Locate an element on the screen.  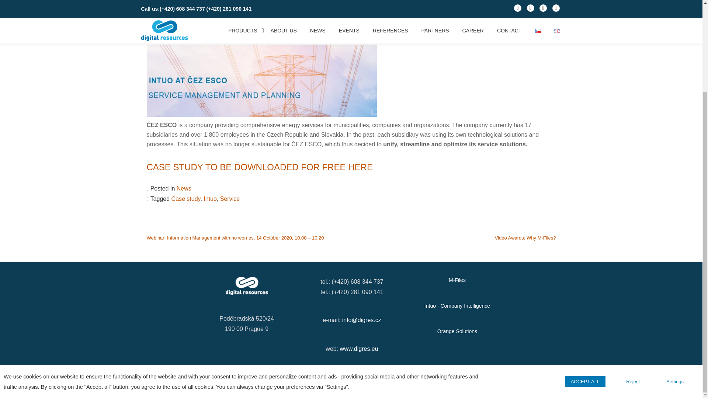
Video Awards: Why M-Files? is located at coordinates (525, 238).